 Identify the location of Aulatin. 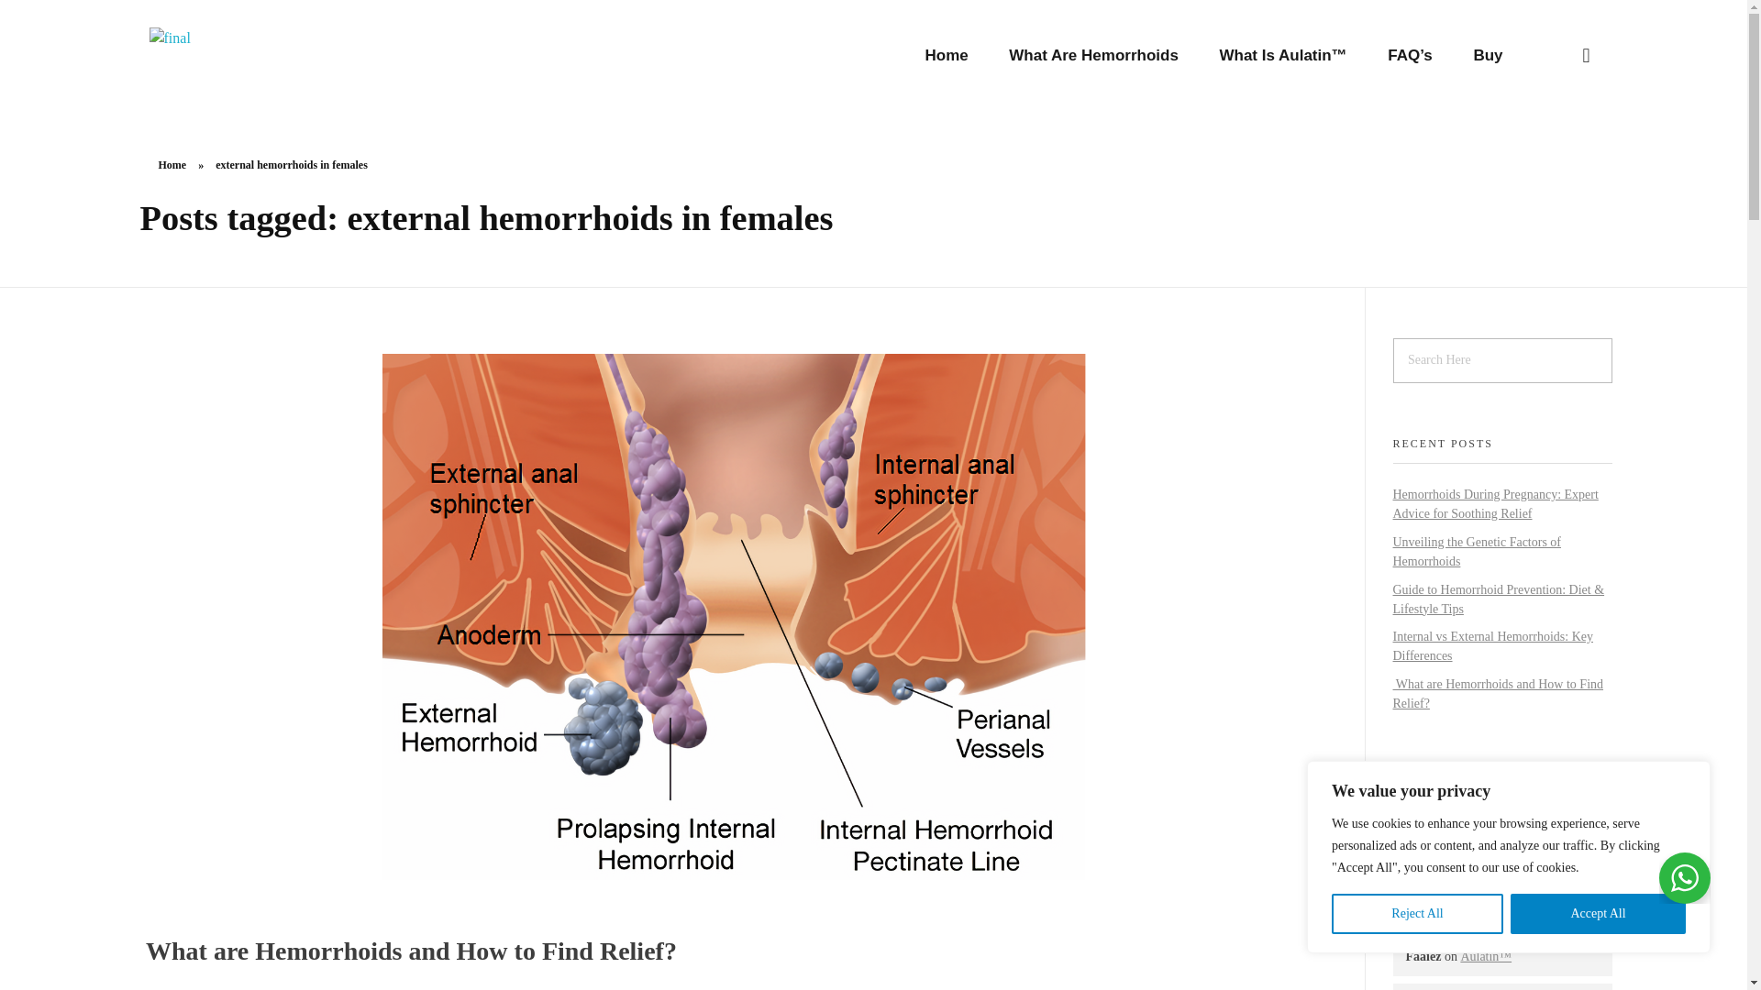
(237, 55).